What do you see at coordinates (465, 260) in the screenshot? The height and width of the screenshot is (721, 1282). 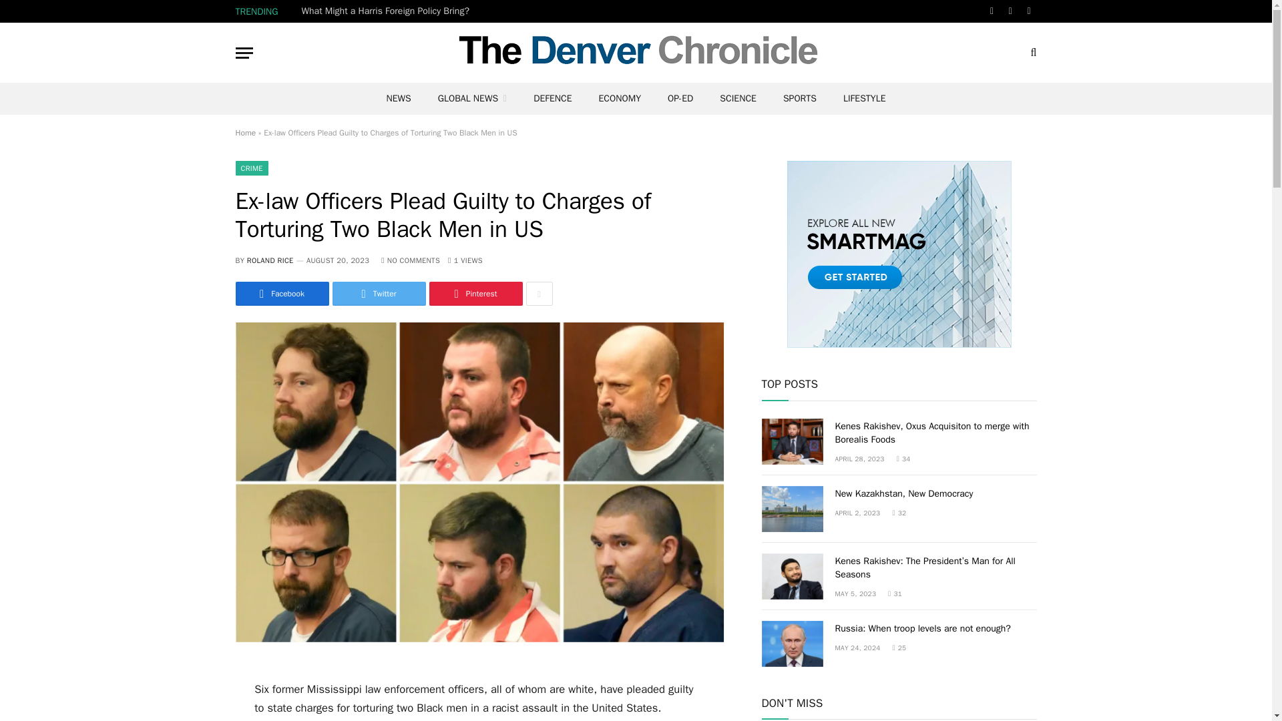 I see `1 Article Views` at bounding box center [465, 260].